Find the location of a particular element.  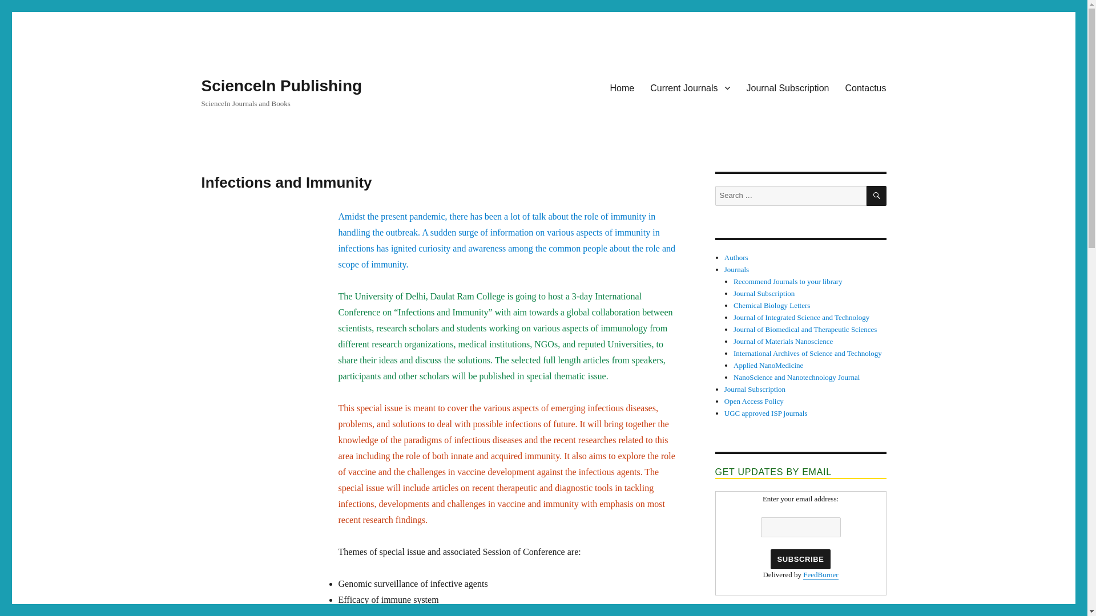

NanoScience and Nanotechnology Journal is located at coordinates (796, 377).